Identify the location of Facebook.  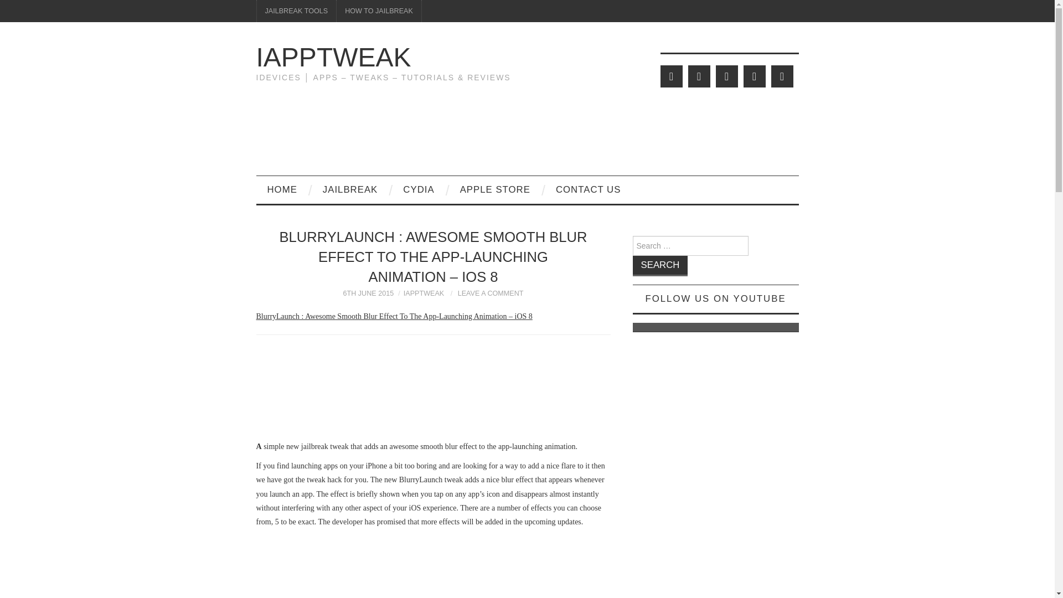
(699, 76).